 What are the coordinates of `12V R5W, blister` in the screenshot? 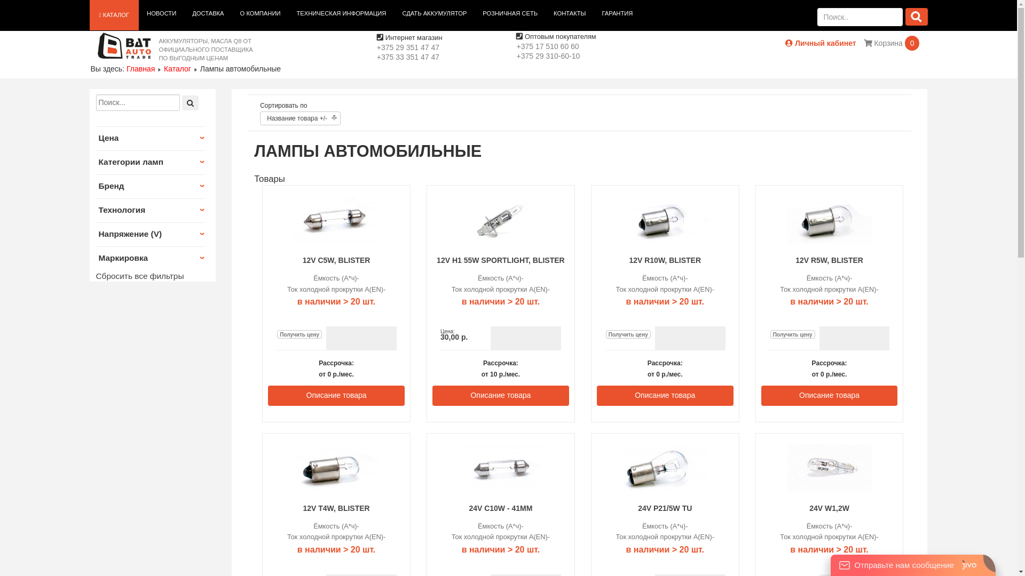 It's located at (830, 241).